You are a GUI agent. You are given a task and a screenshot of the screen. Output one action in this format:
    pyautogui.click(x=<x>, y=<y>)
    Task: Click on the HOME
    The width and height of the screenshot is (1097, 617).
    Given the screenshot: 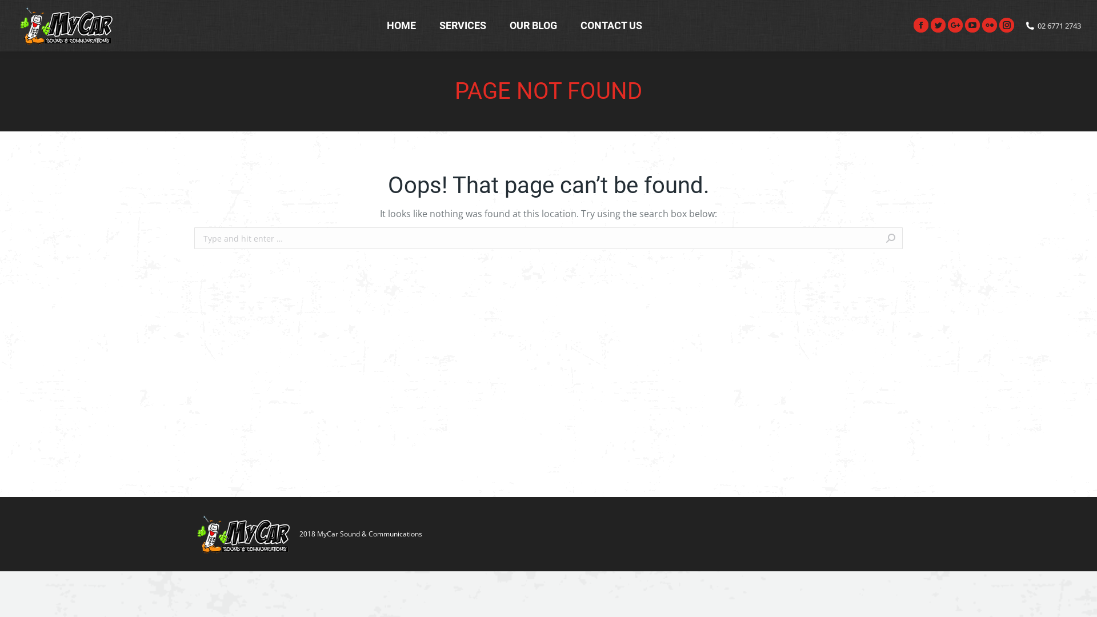 What is the action you would take?
    pyautogui.click(x=401, y=26)
    